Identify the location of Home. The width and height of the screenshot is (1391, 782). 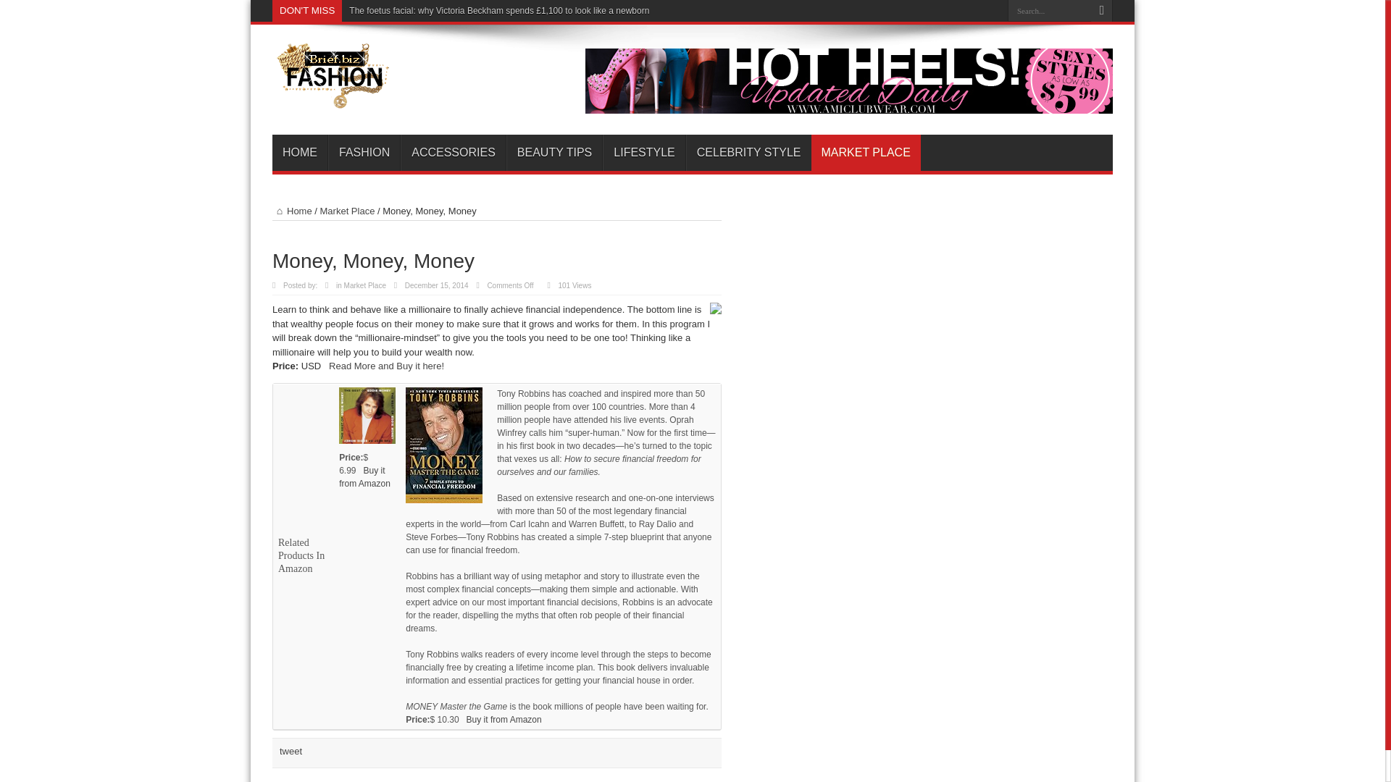
(292, 211).